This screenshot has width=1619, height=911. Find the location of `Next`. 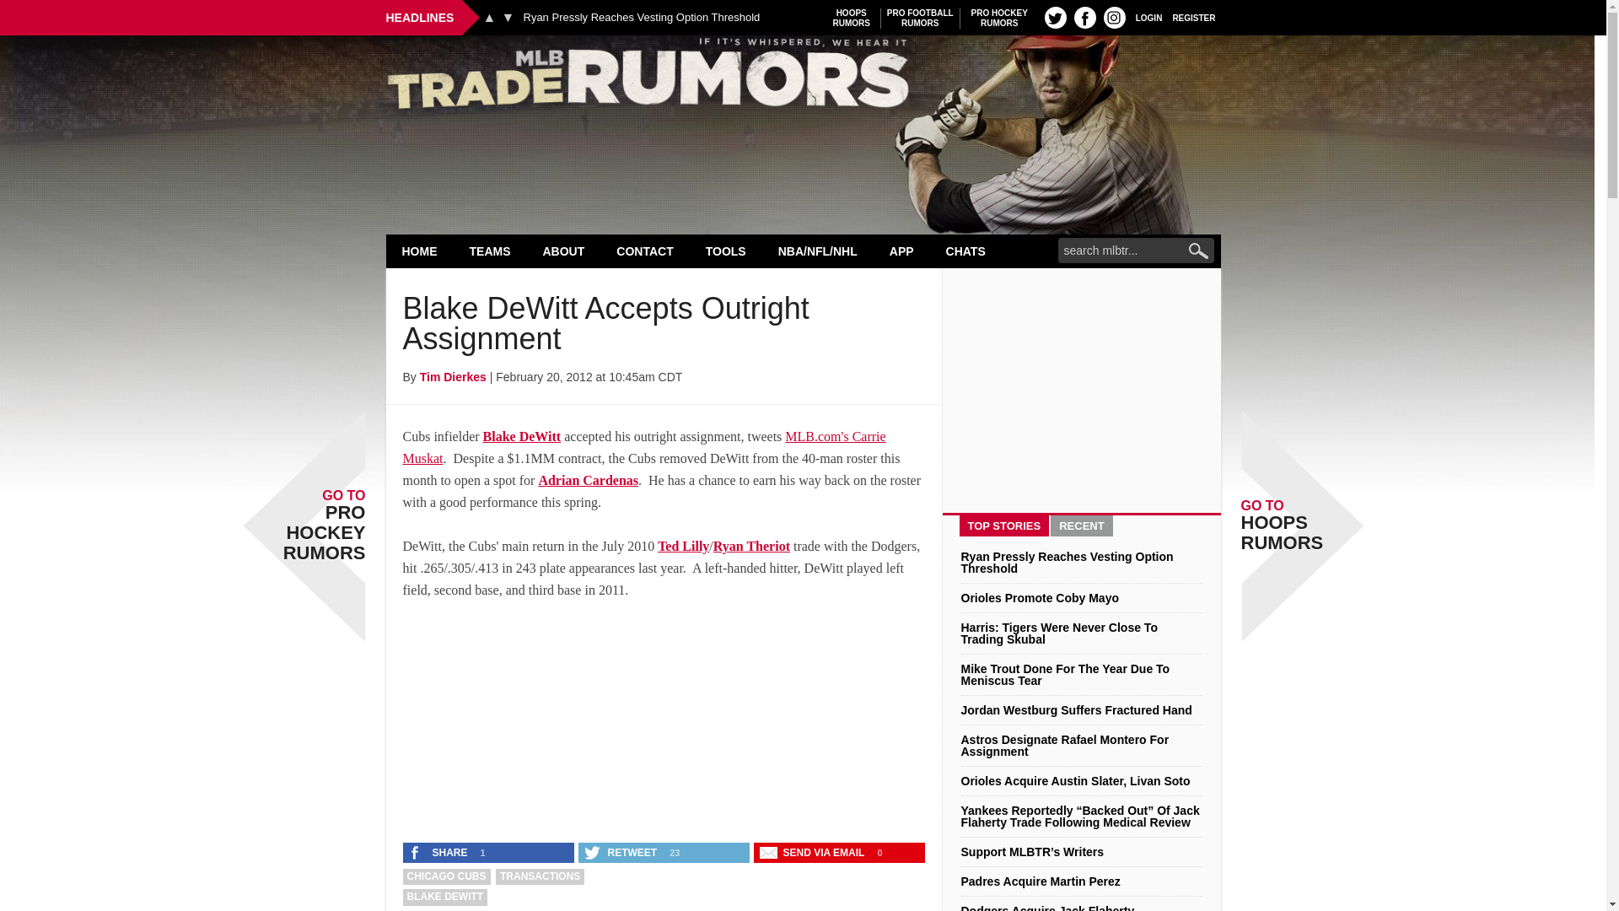

Next is located at coordinates (508, 17).